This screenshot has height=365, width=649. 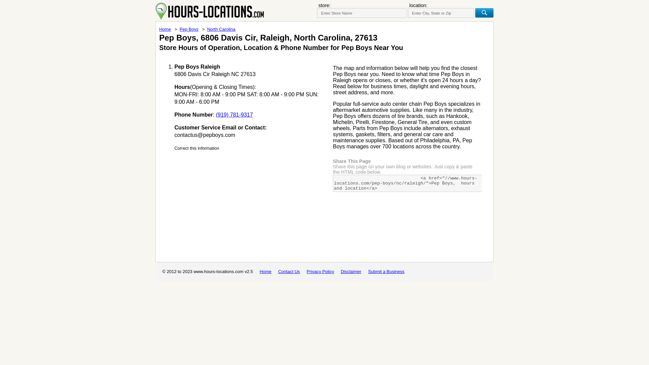 I want to click on Disclaimer, so click(x=351, y=271).